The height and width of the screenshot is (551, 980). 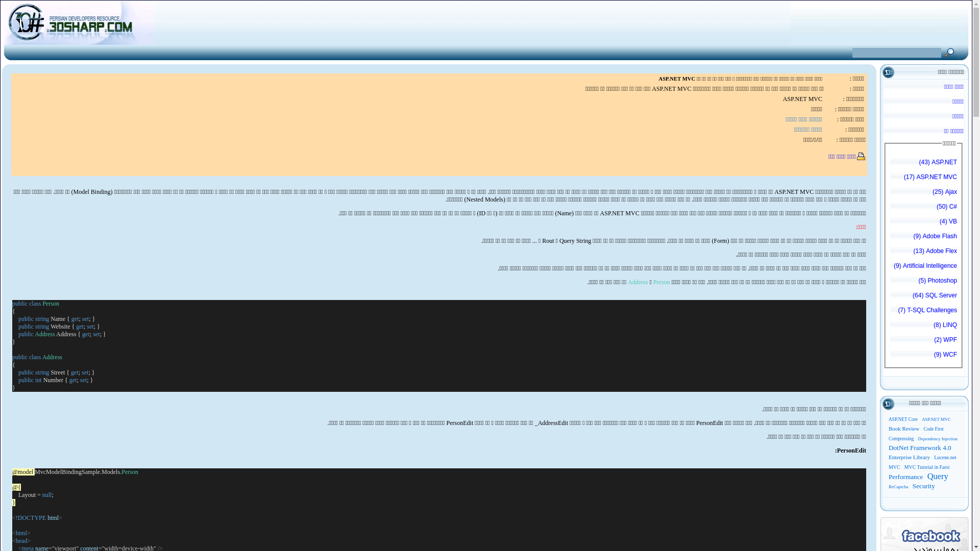 What do you see at coordinates (924, 283) in the screenshot?
I see `Photoshop (5)` at bounding box center [924, 283].